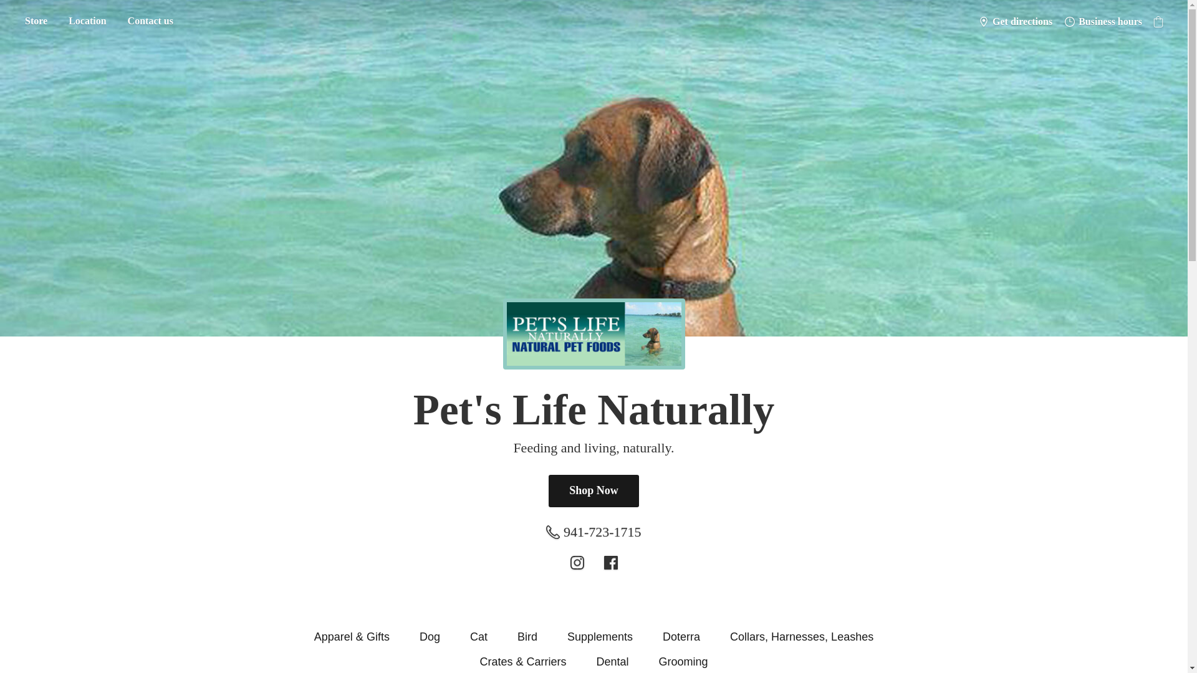  Describe the element at coordinates (1103, 21) in the screenshot. I see `Business hours` at that location.